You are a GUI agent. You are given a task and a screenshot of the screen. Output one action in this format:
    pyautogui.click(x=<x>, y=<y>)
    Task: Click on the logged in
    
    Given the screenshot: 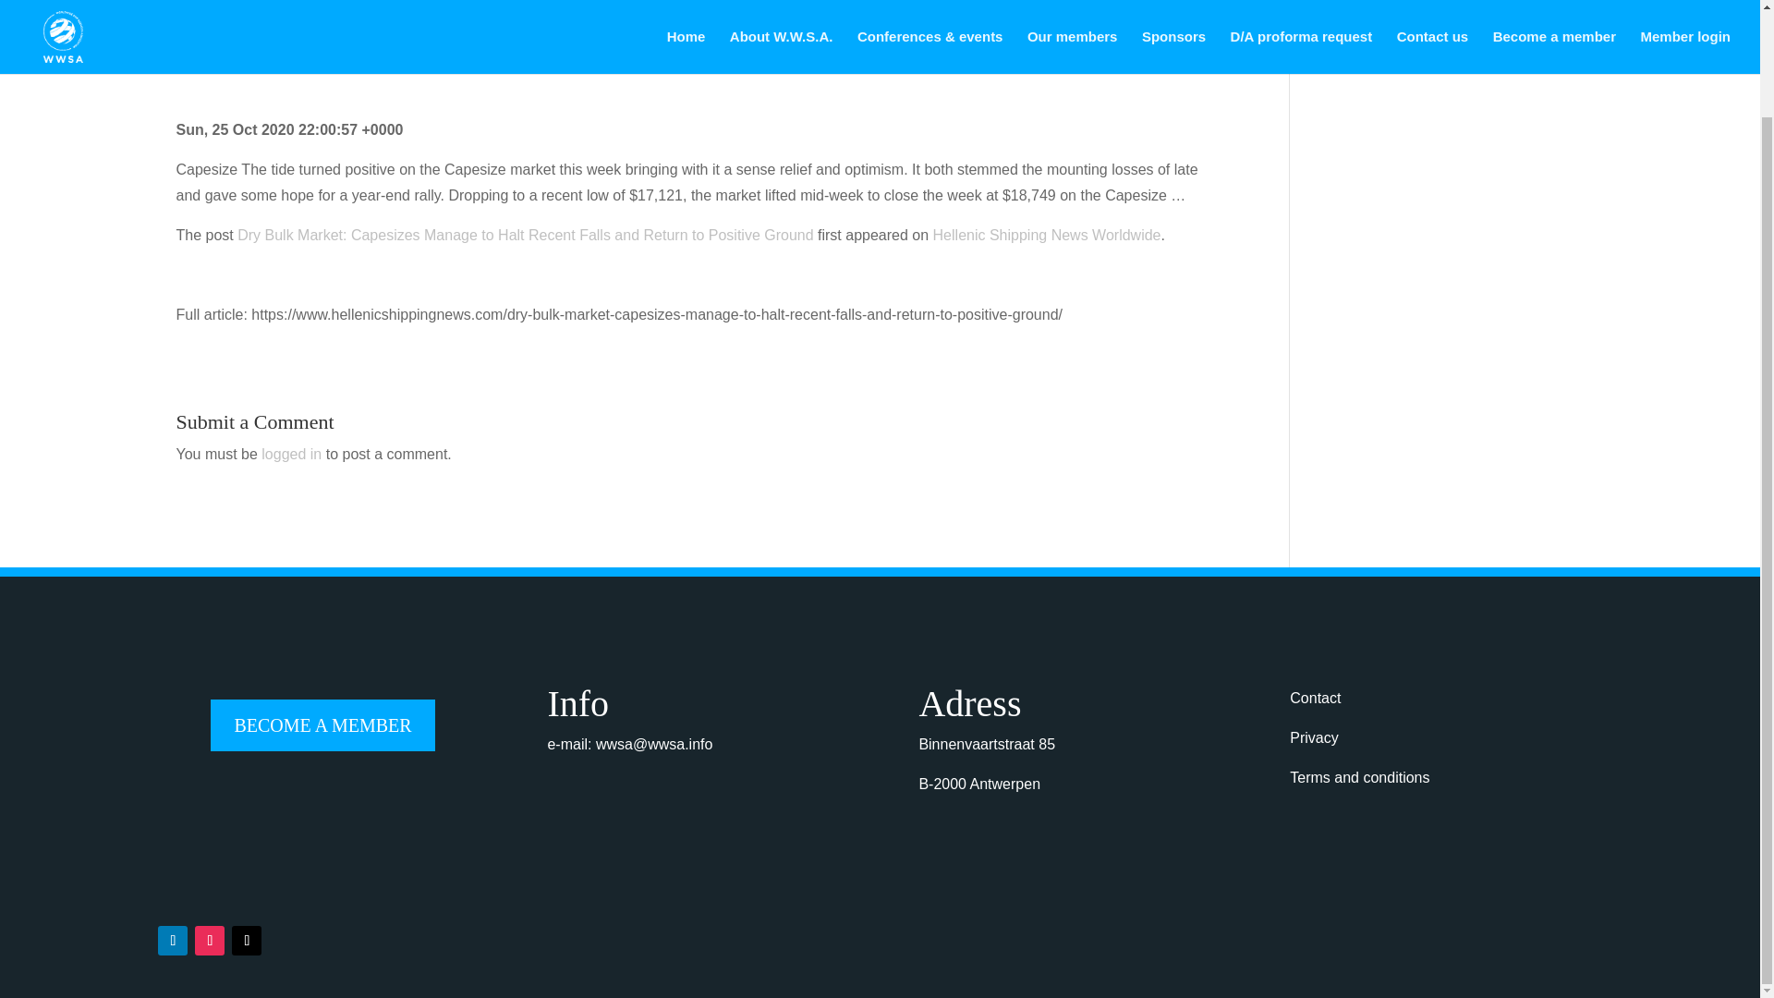 What is the action you would take?
    pyautogui.click(x=290, y=454)
    